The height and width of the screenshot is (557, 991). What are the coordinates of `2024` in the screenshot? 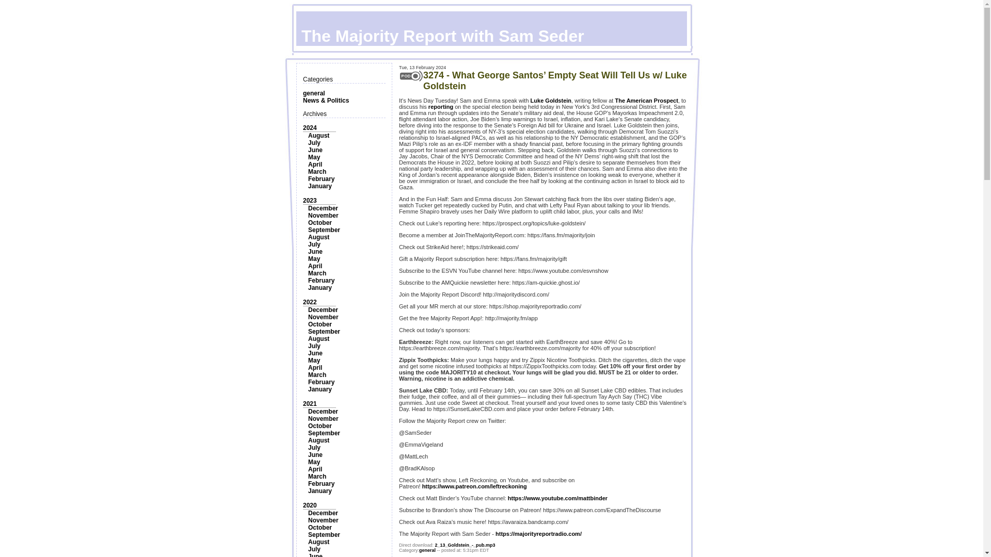 It's located at (310, 127).